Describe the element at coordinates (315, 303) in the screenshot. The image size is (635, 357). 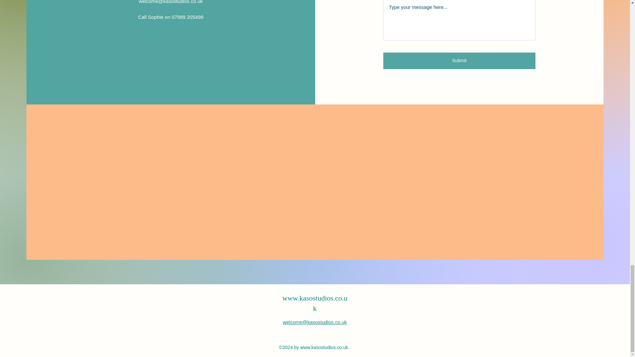
I see `www.kasostudios.co.uk` at that location.